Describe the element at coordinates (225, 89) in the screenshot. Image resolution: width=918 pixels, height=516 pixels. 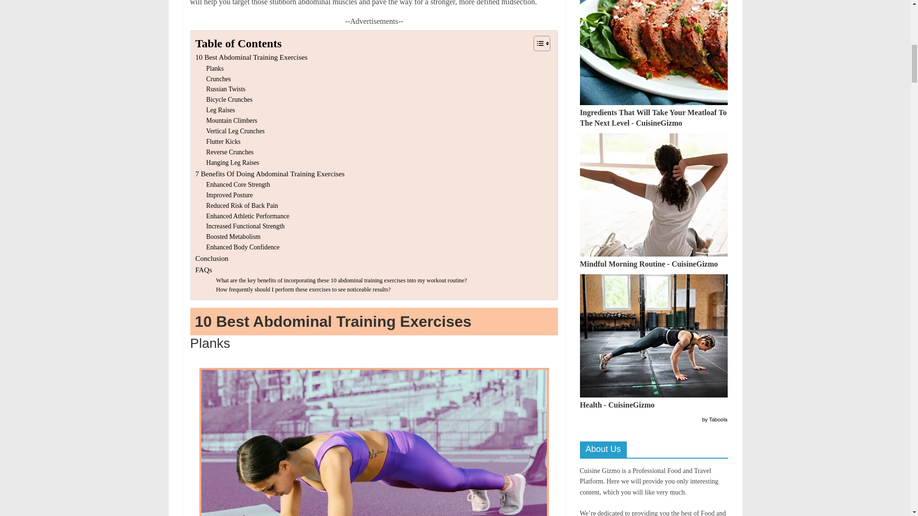
I see `Russian Twists` at that location.